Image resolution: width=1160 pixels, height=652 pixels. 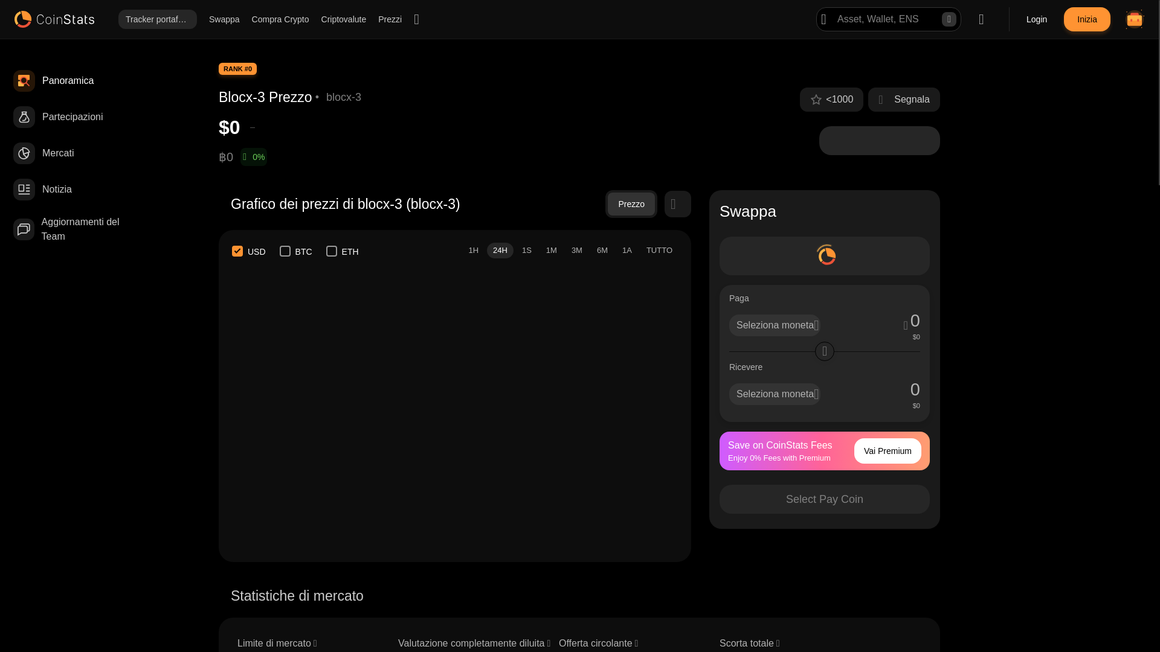 What do you see at coordinates (912, 100) in the screenshot?
I see `Segnala` at bounding box center [912, 100].